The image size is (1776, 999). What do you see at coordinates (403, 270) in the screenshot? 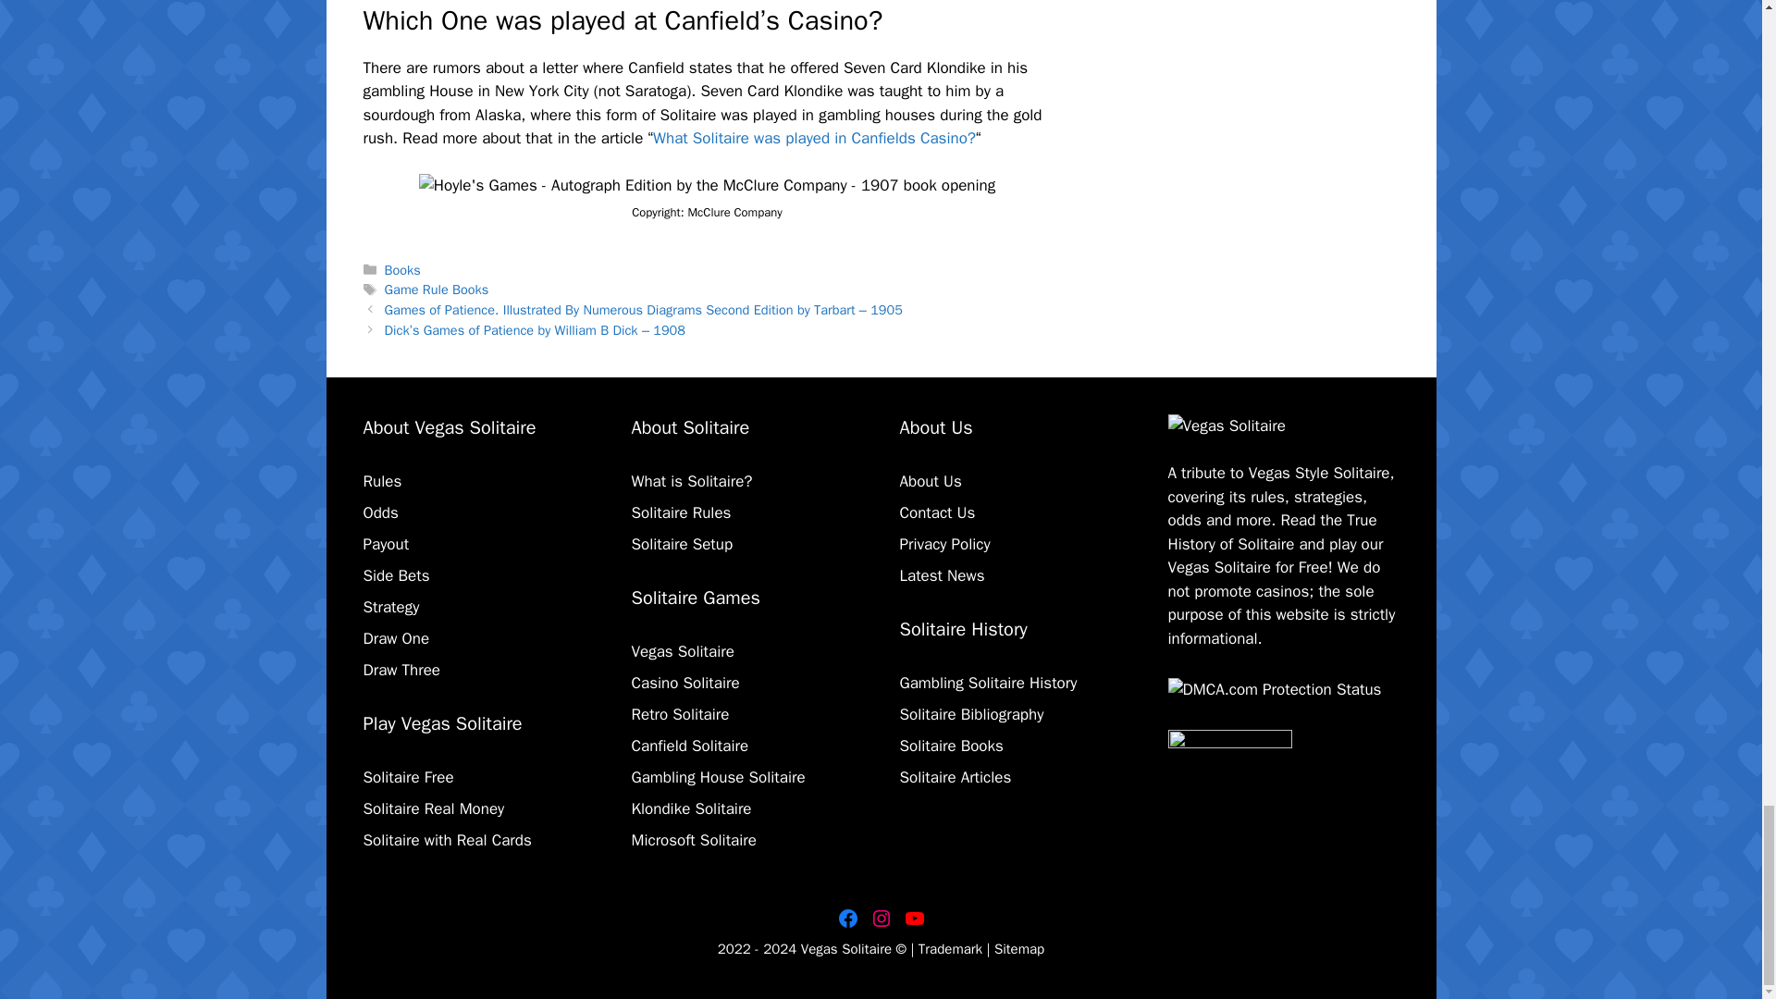
I see `Books` at bounding box center [403, 270].